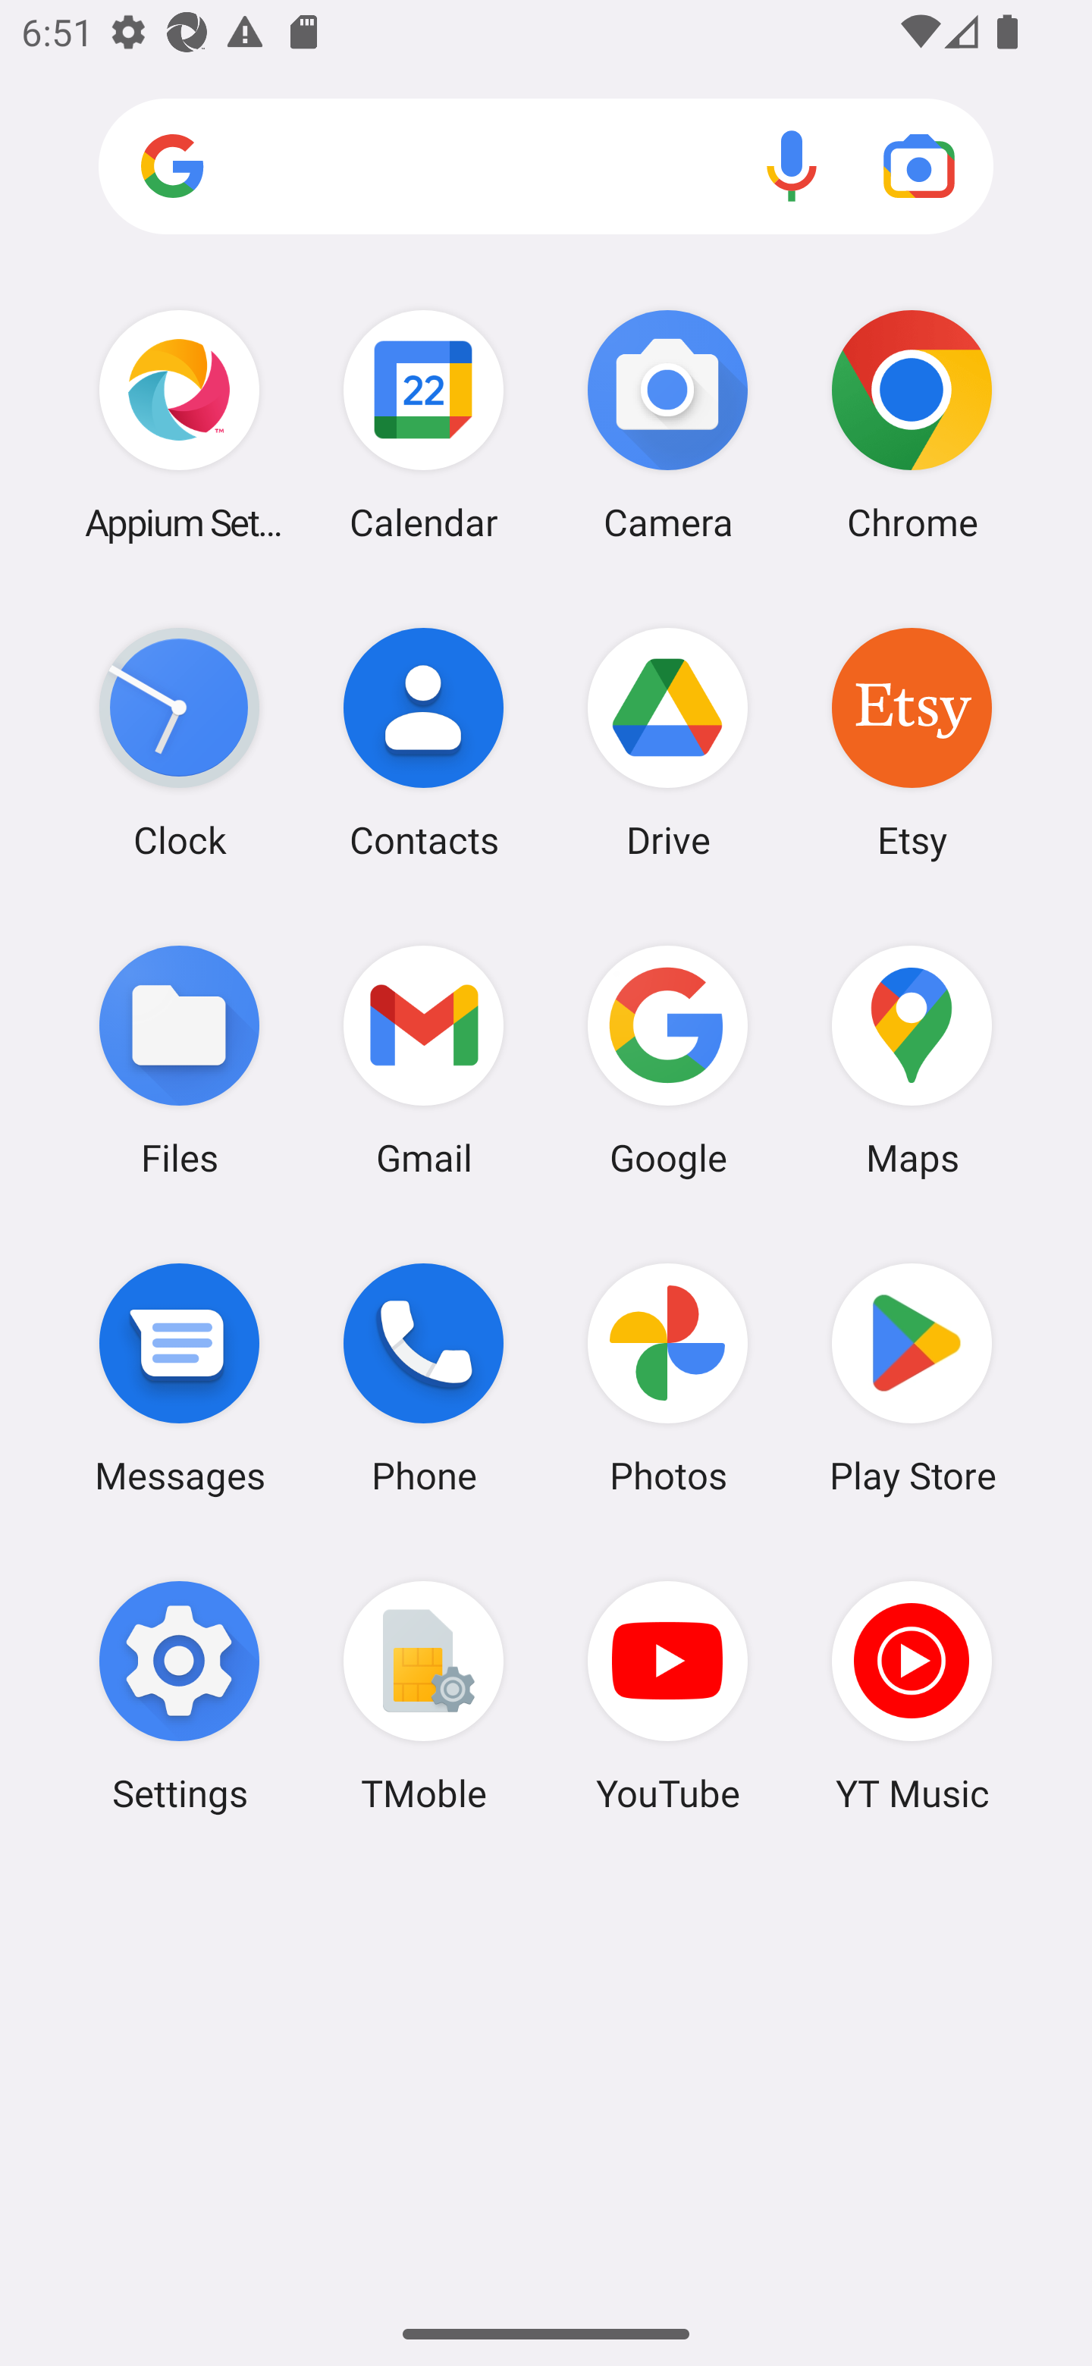 The width and height of the screenshot is (1092, 2366). What do you see at coordinates (179, 425) in the screenshot?
I see `Appium Settings` at bounding box center [179, 425].